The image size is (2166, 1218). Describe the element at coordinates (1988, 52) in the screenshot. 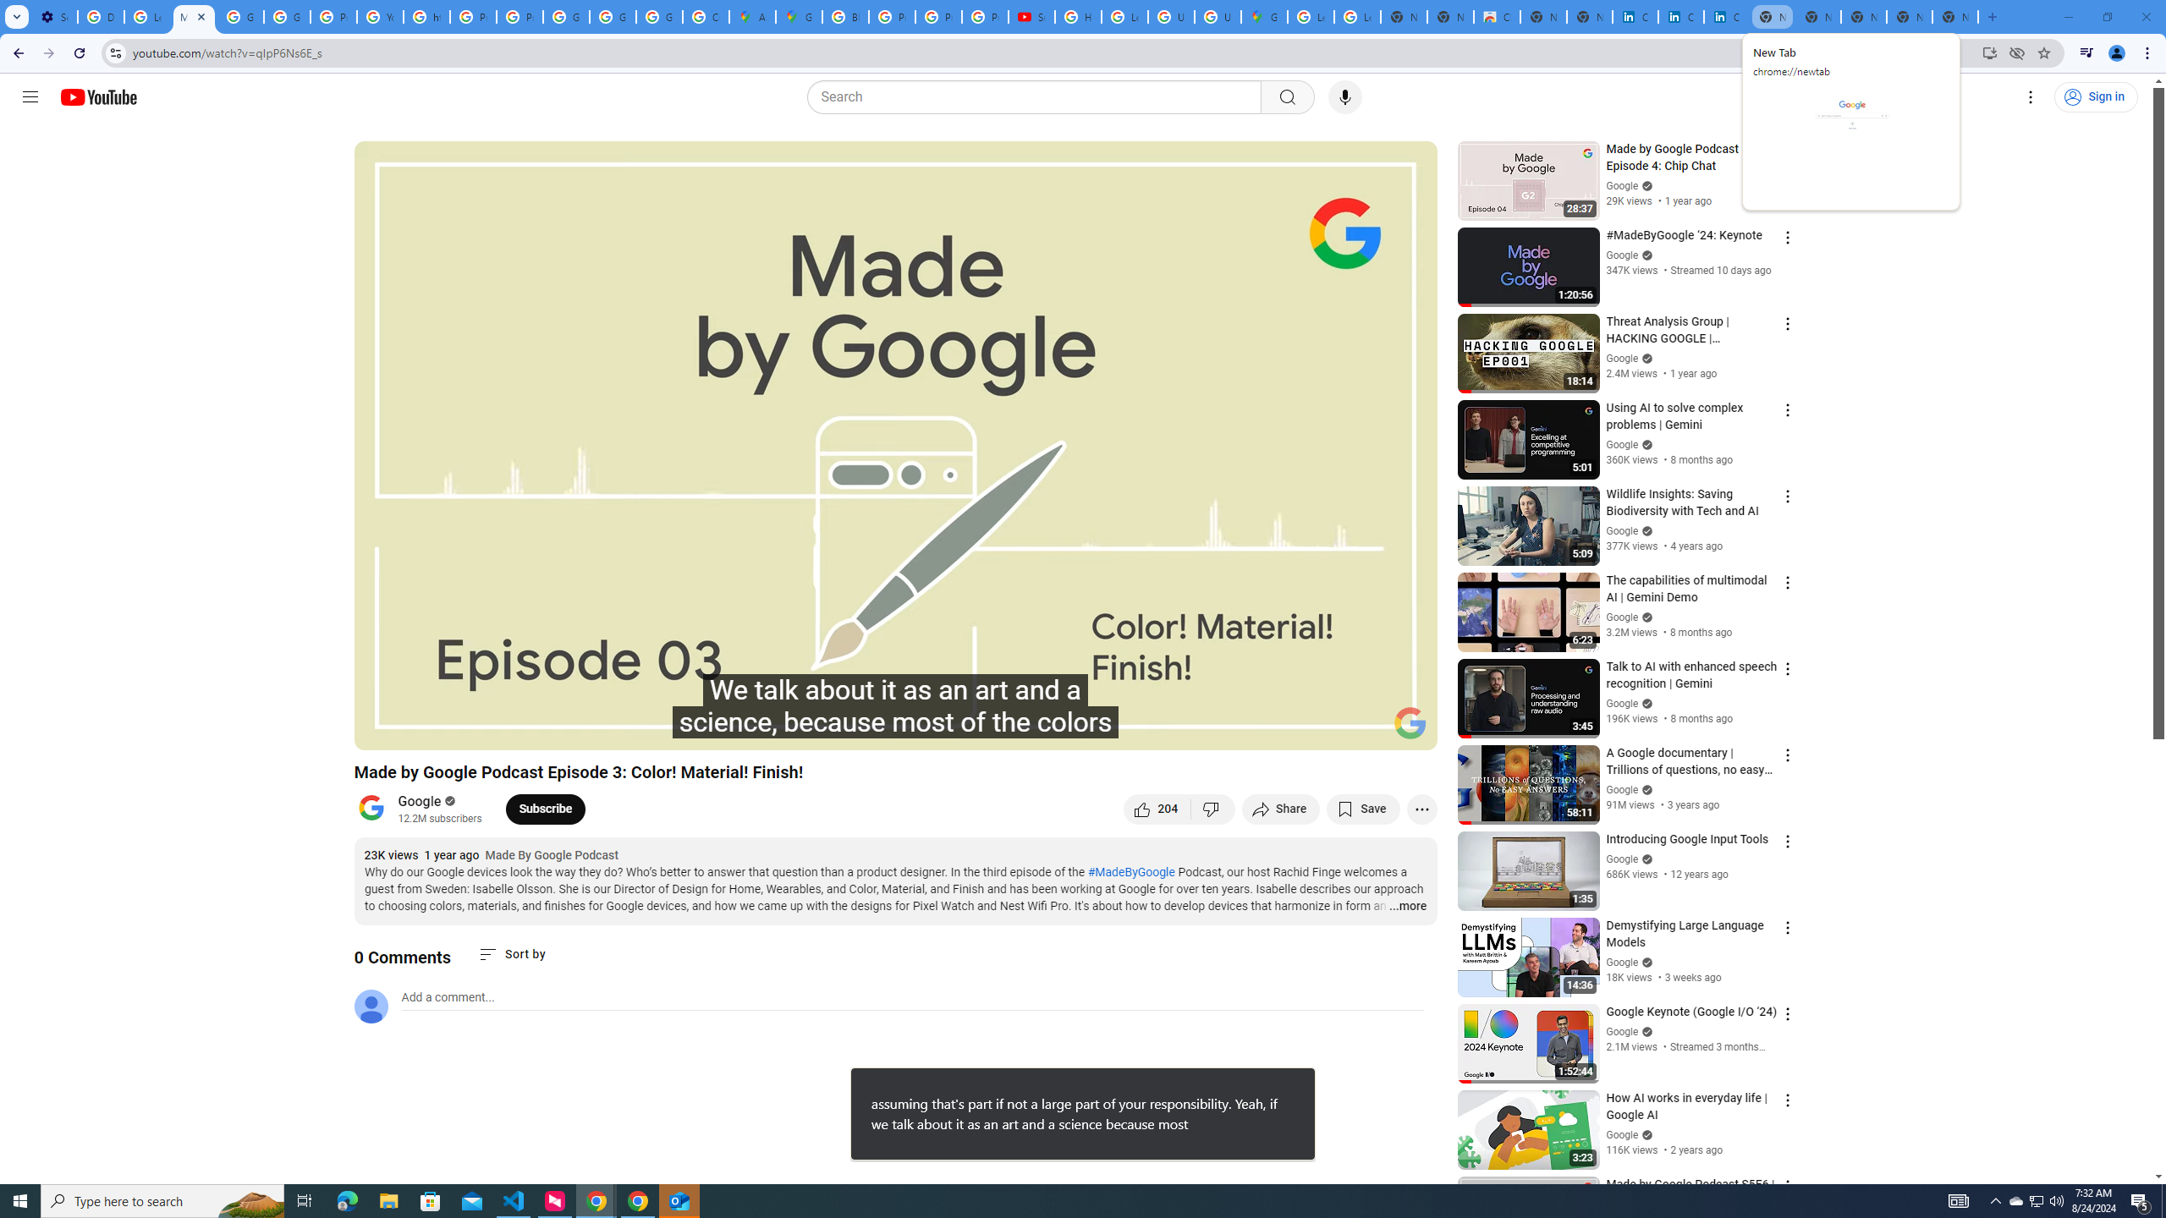

I see `Install YouTube` at that location.